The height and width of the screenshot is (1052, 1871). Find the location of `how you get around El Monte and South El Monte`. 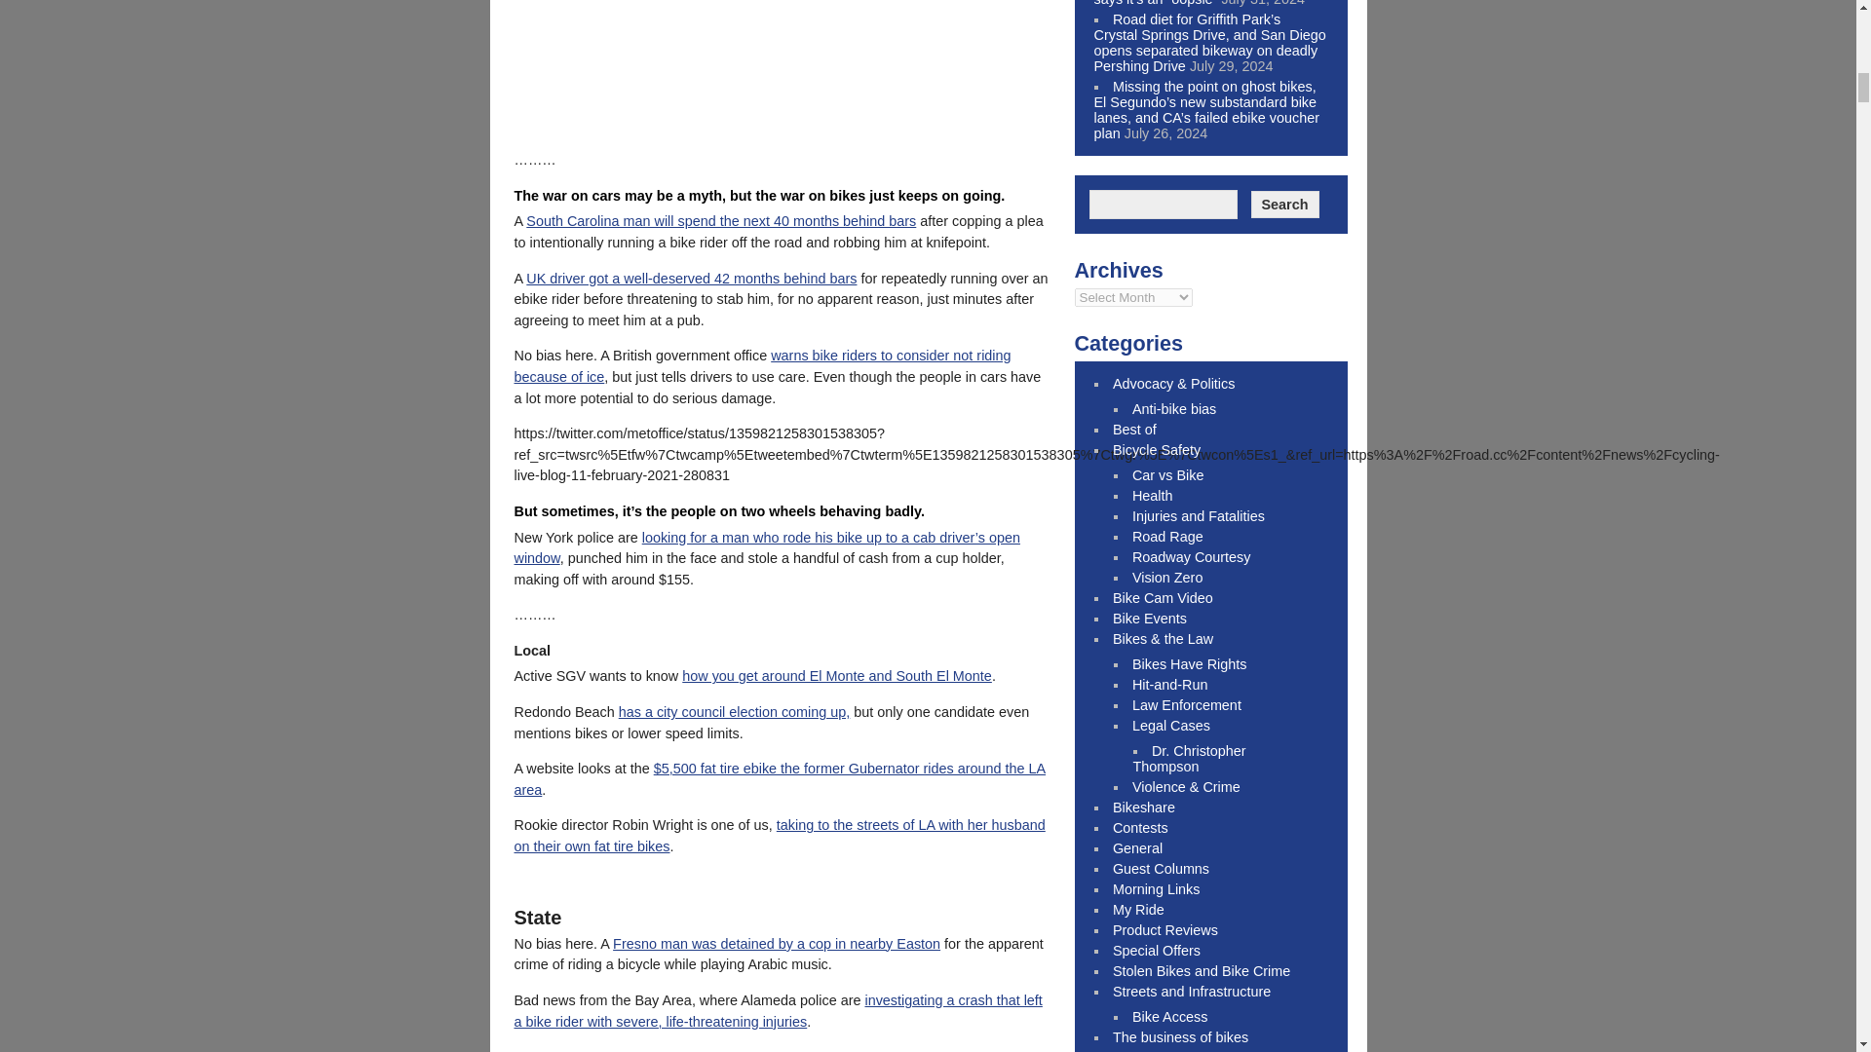

how you get around El Monte and South El Monte is located at coordinates (836, 676).